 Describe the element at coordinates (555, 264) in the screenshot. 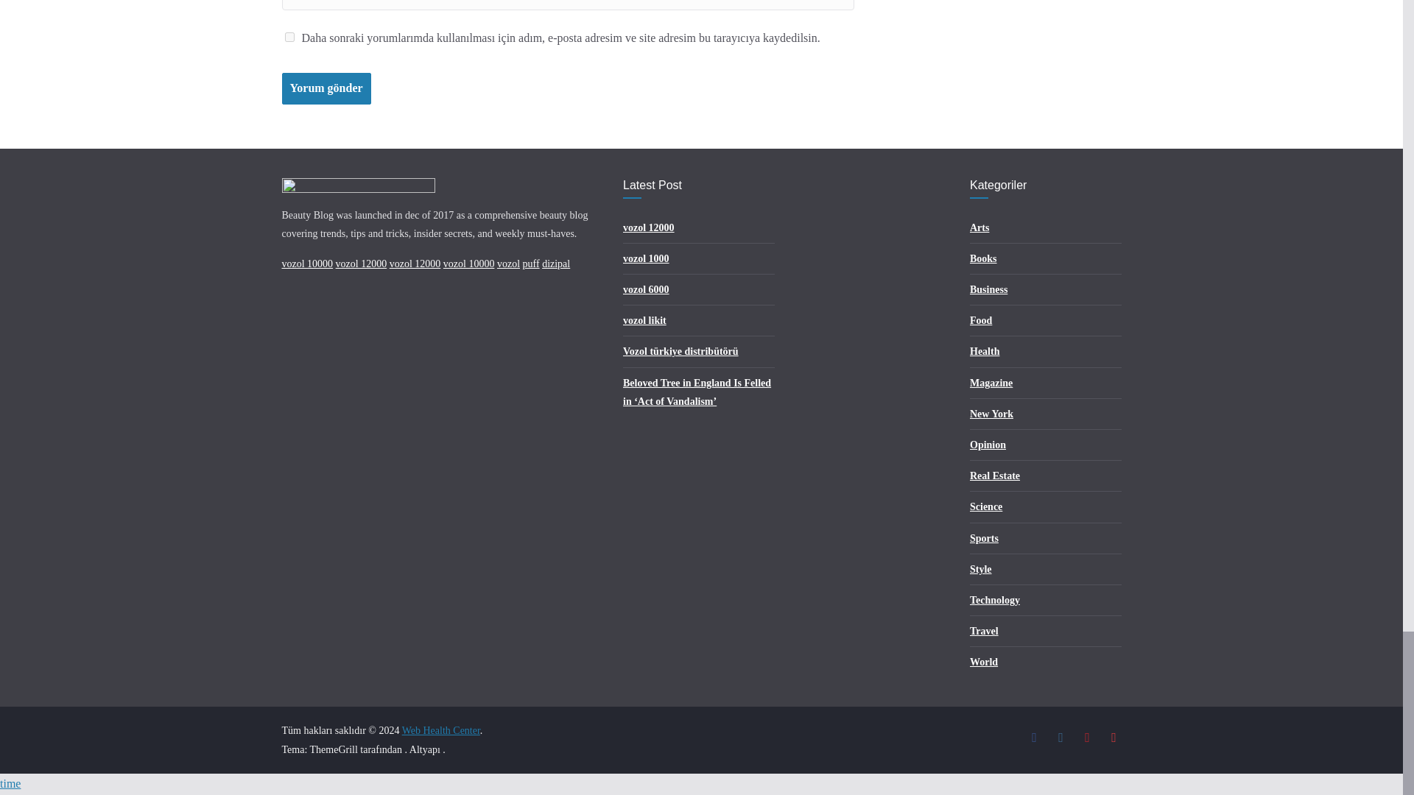

I see `dizipal` at that location.